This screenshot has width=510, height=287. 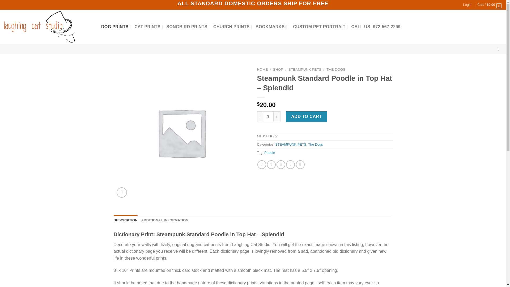 What do you see at coordinates (319, 27) in the screenshot?
I see `CUSTOM PET PORTRAIT` at bounding box center [319, 27].